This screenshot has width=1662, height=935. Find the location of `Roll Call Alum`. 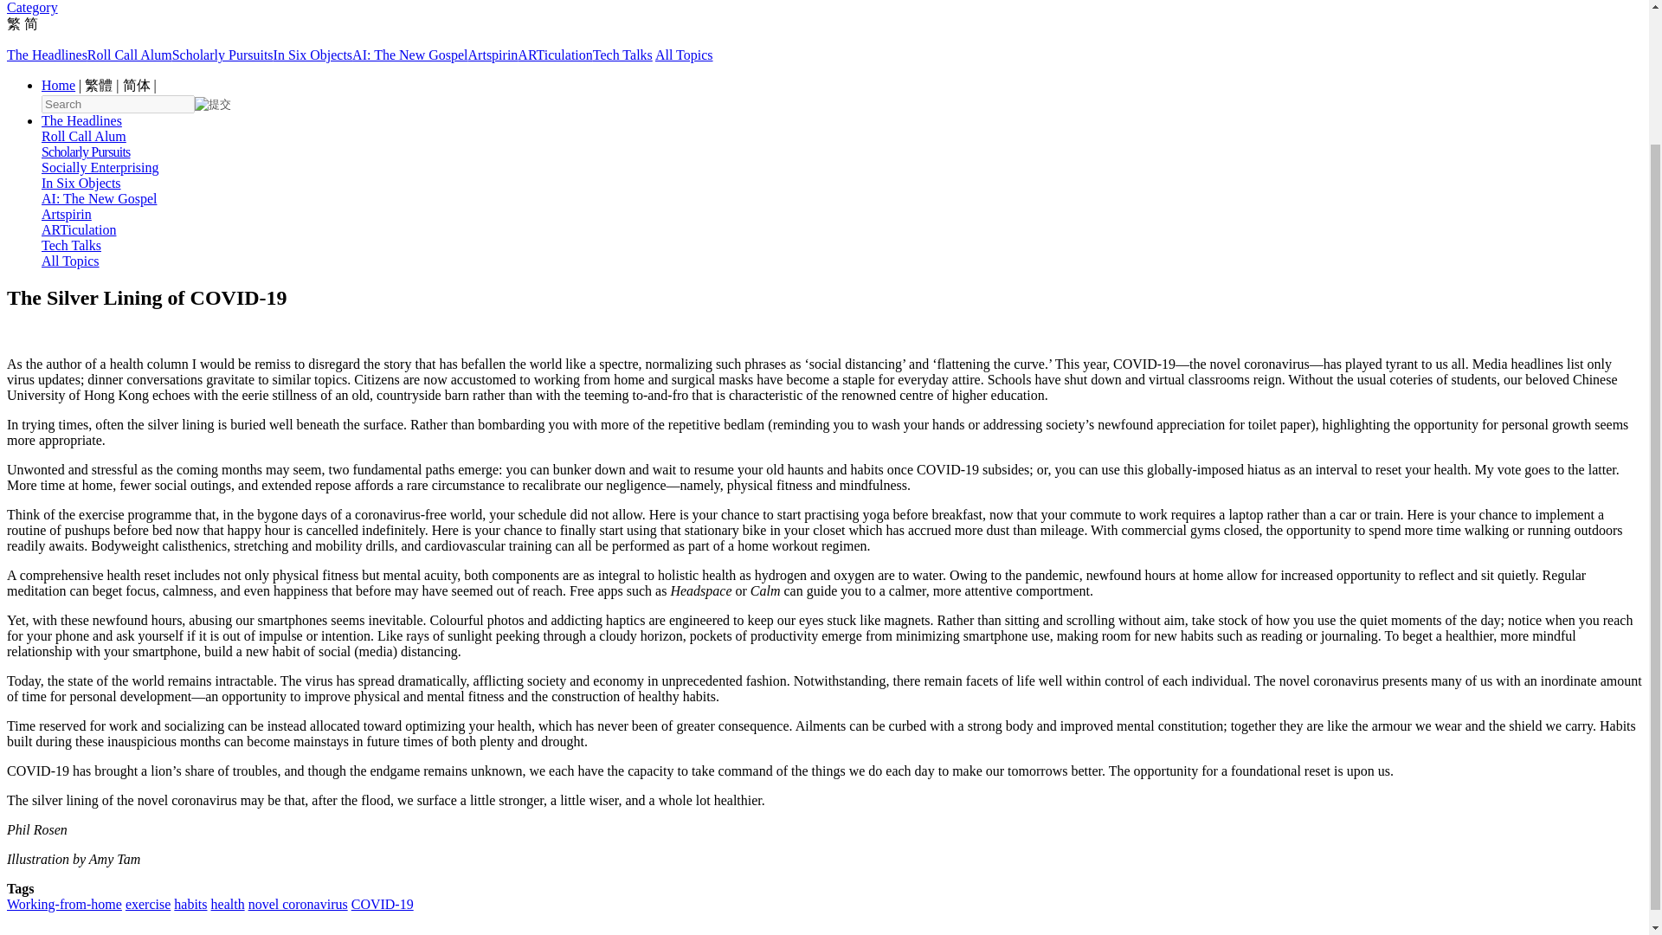

Roll Call Alum is located at coordinates (130, 55).